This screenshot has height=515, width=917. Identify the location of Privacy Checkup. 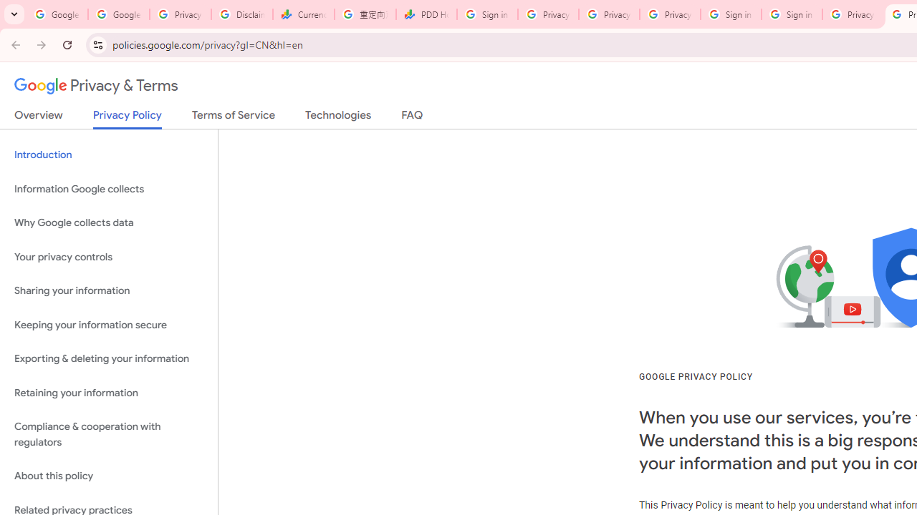
(609, 14).